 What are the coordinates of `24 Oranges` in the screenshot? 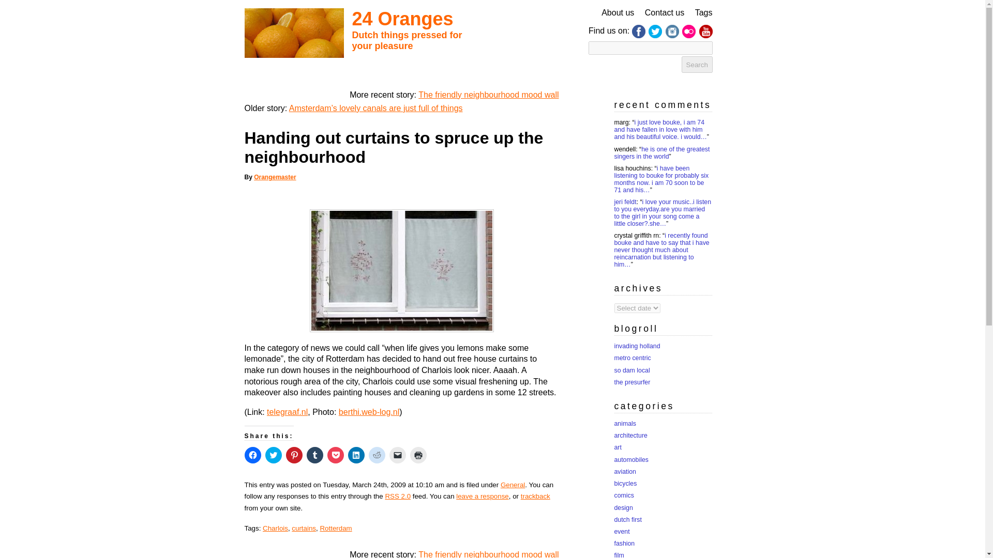 It's located at (402, 19).